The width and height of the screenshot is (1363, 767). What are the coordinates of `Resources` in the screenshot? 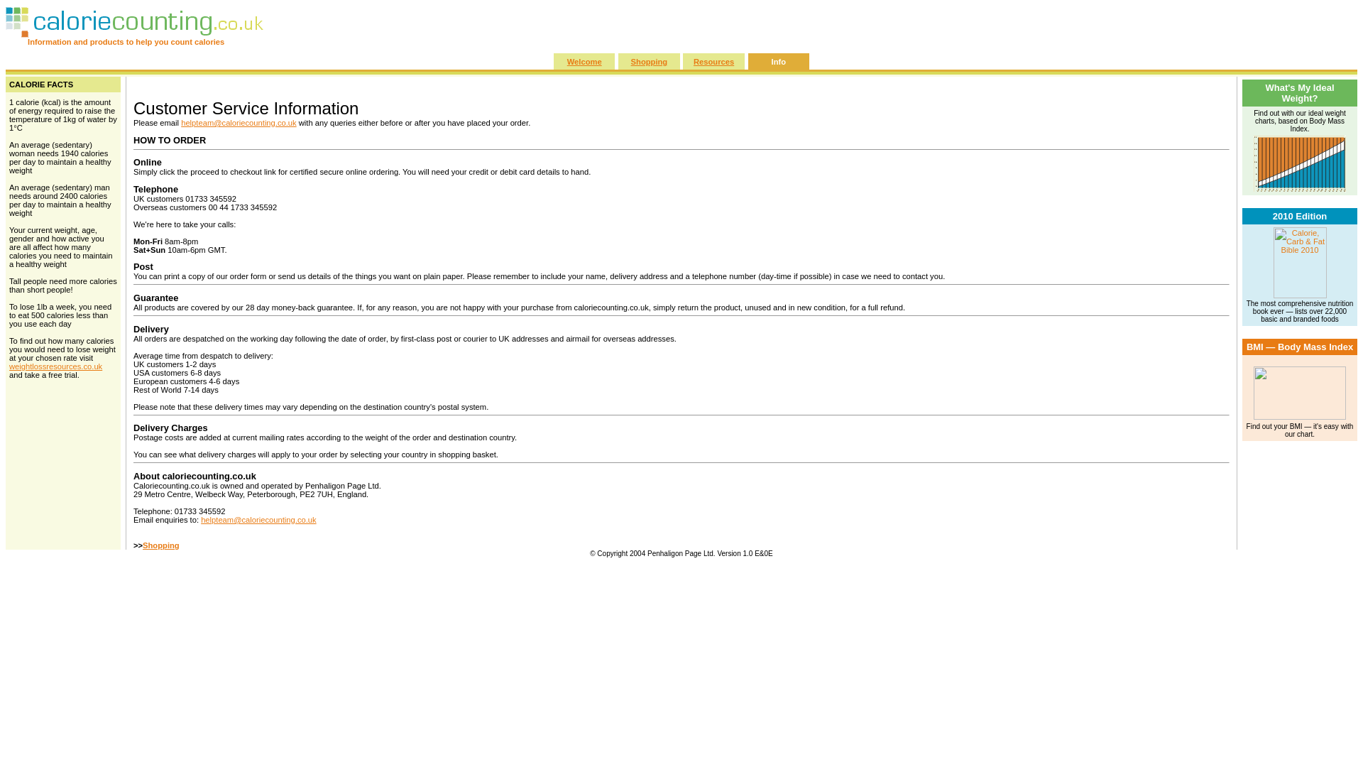 It's located at (714, 60).